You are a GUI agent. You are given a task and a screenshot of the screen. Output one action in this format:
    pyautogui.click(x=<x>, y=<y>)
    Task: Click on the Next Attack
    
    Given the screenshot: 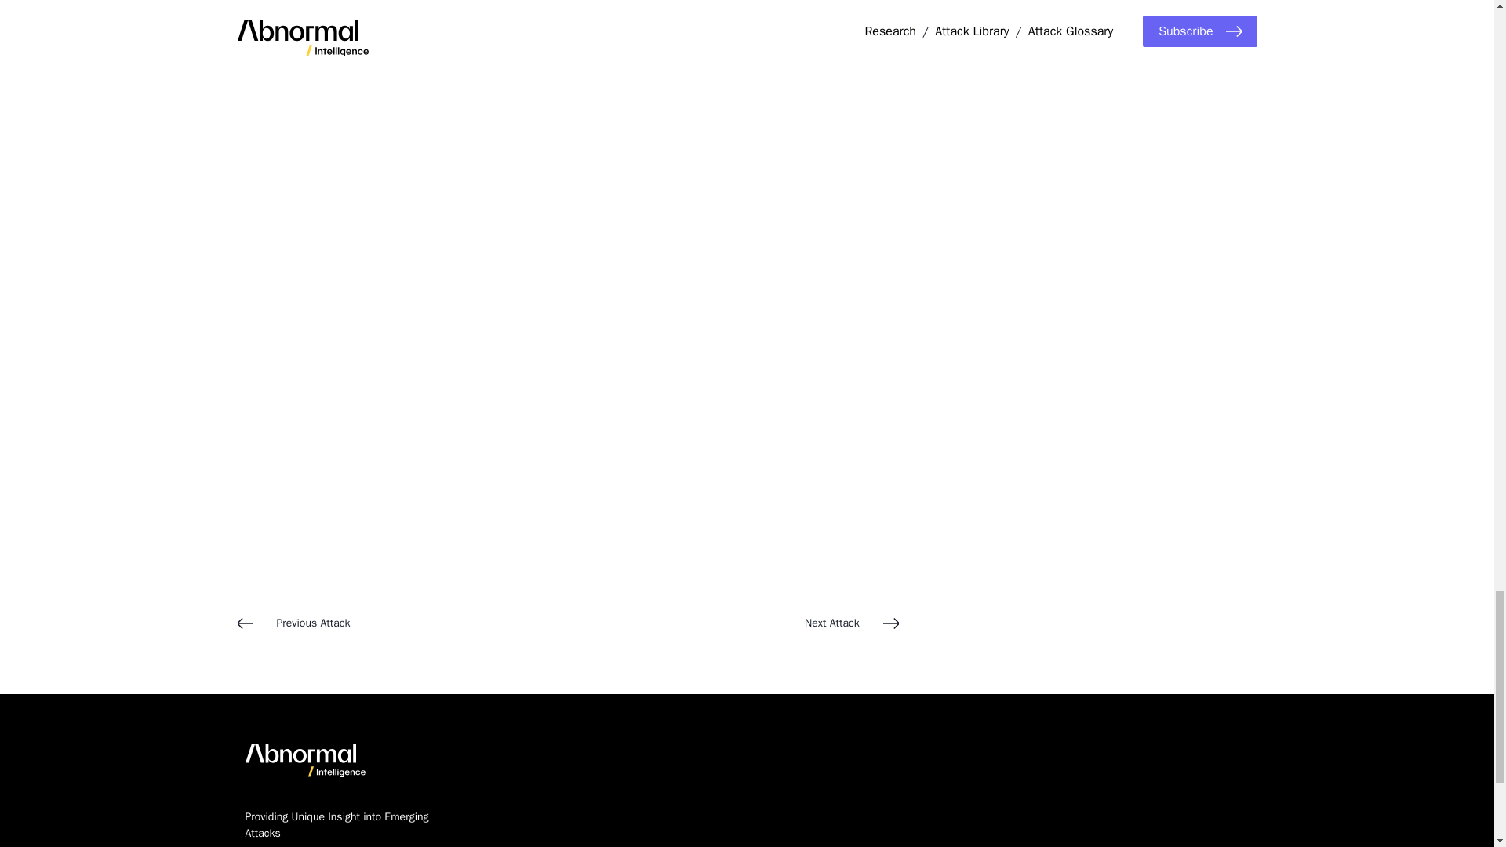 What is the action you would take?
    pyautogui.click(x=733, y=623)
    